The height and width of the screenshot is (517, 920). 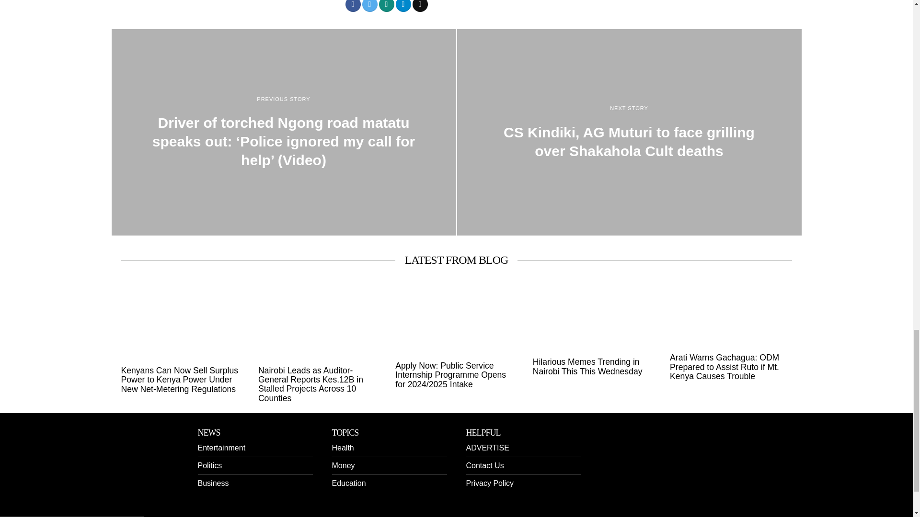 What do you see at coordinates (593, 367) in the screenshot?
I see `Hilarious Memes Trending in Nairobi This This Wednesday` at bounding box center [593, 367].